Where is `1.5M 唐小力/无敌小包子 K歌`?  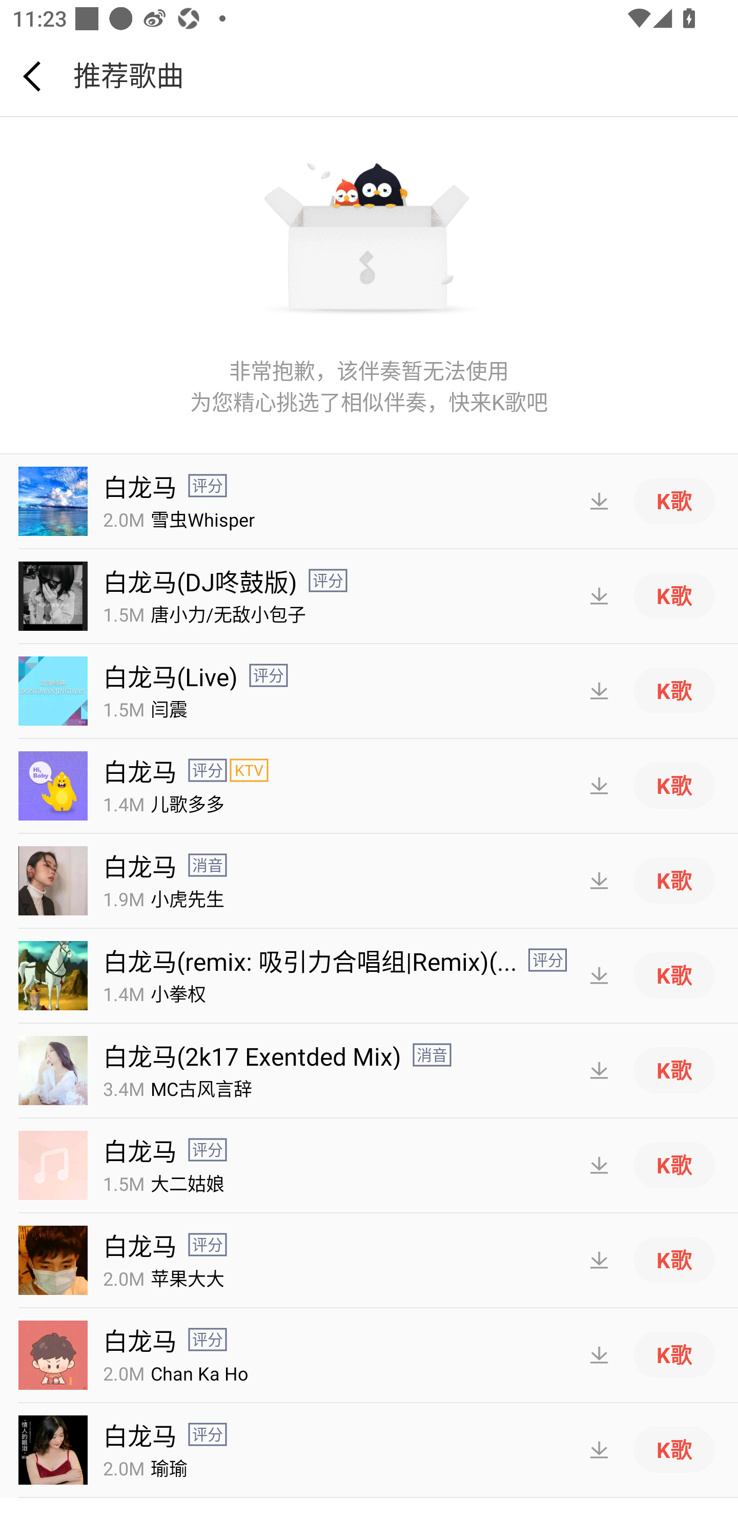
1.5M 唐小力/无敌小包子 K歌 is located at coordinates (369, 596).